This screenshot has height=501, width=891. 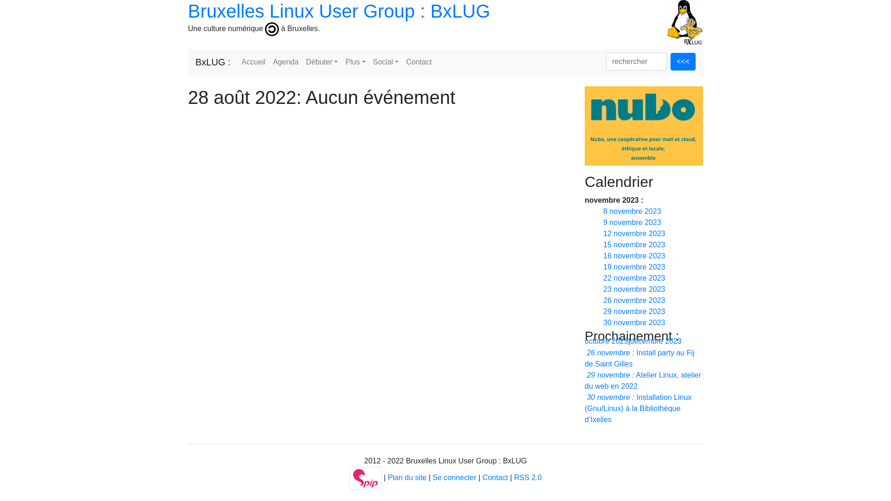 I want to click on RSS 2.0, so click(x=528, y=478).